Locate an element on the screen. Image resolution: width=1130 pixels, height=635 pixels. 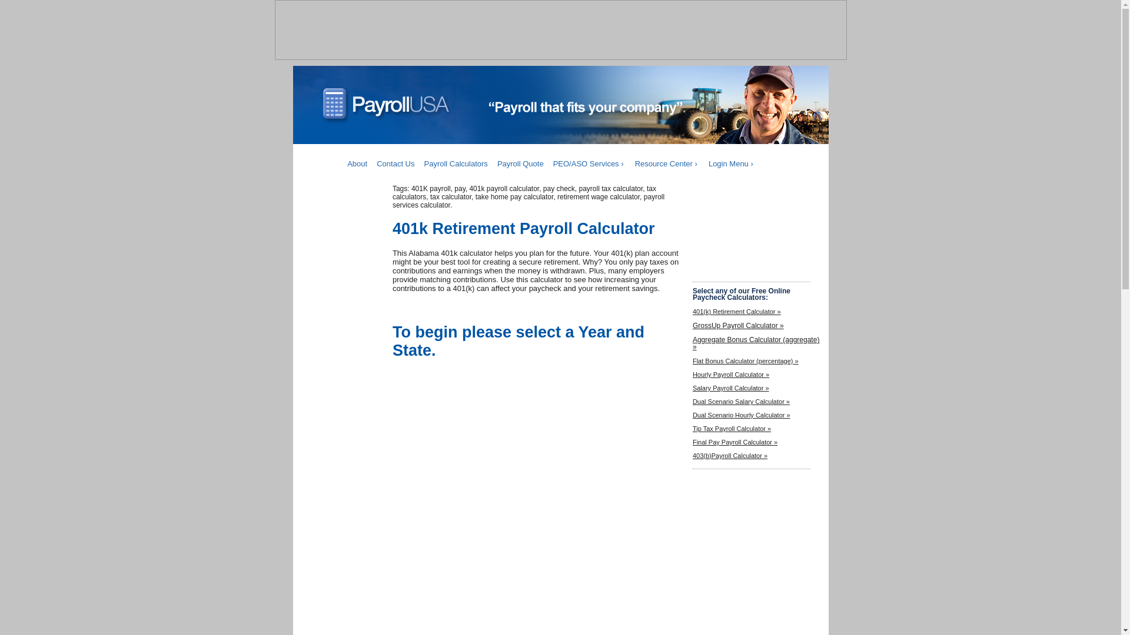
Advertisement is located at coordinates (751, 239).